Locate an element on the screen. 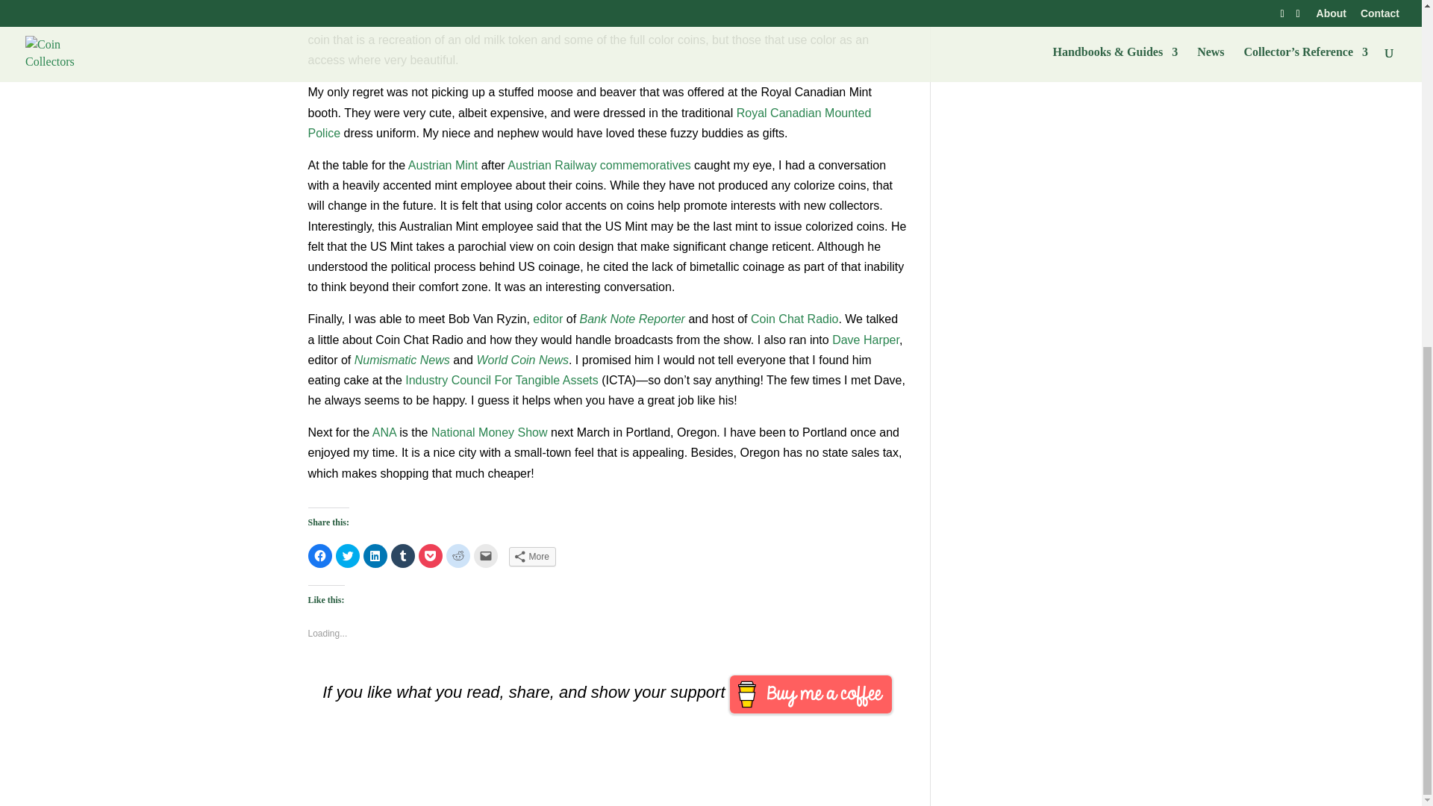  Click to share on Tumblr is located at coordinates (403, 556).